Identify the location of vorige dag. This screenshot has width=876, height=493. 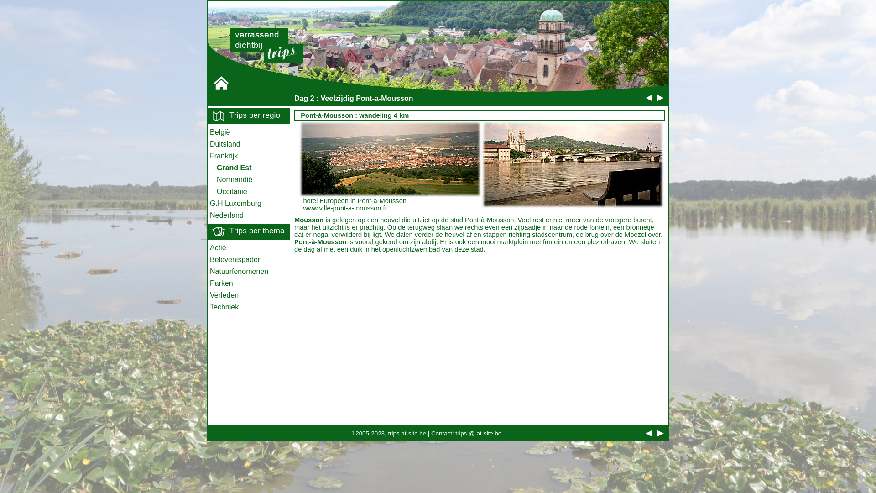
(652, 98).